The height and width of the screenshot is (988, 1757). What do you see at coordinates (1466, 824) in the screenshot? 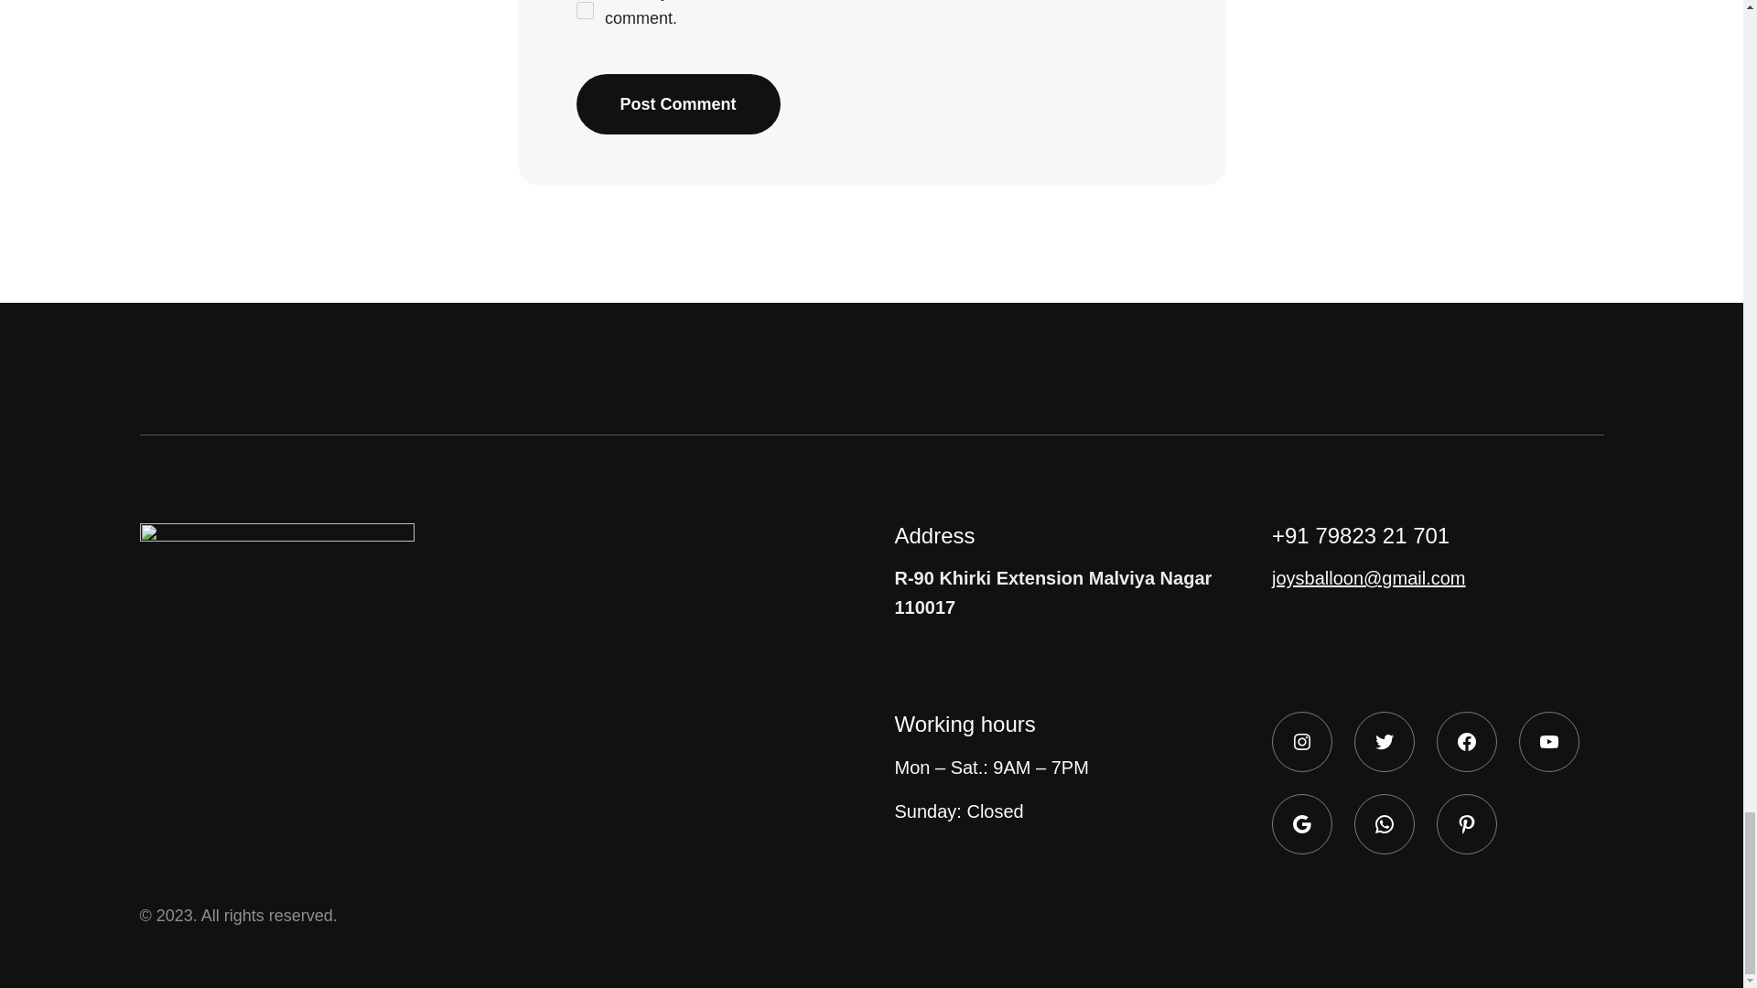
I see `Pinterest` at bounding box center [1466, 824].